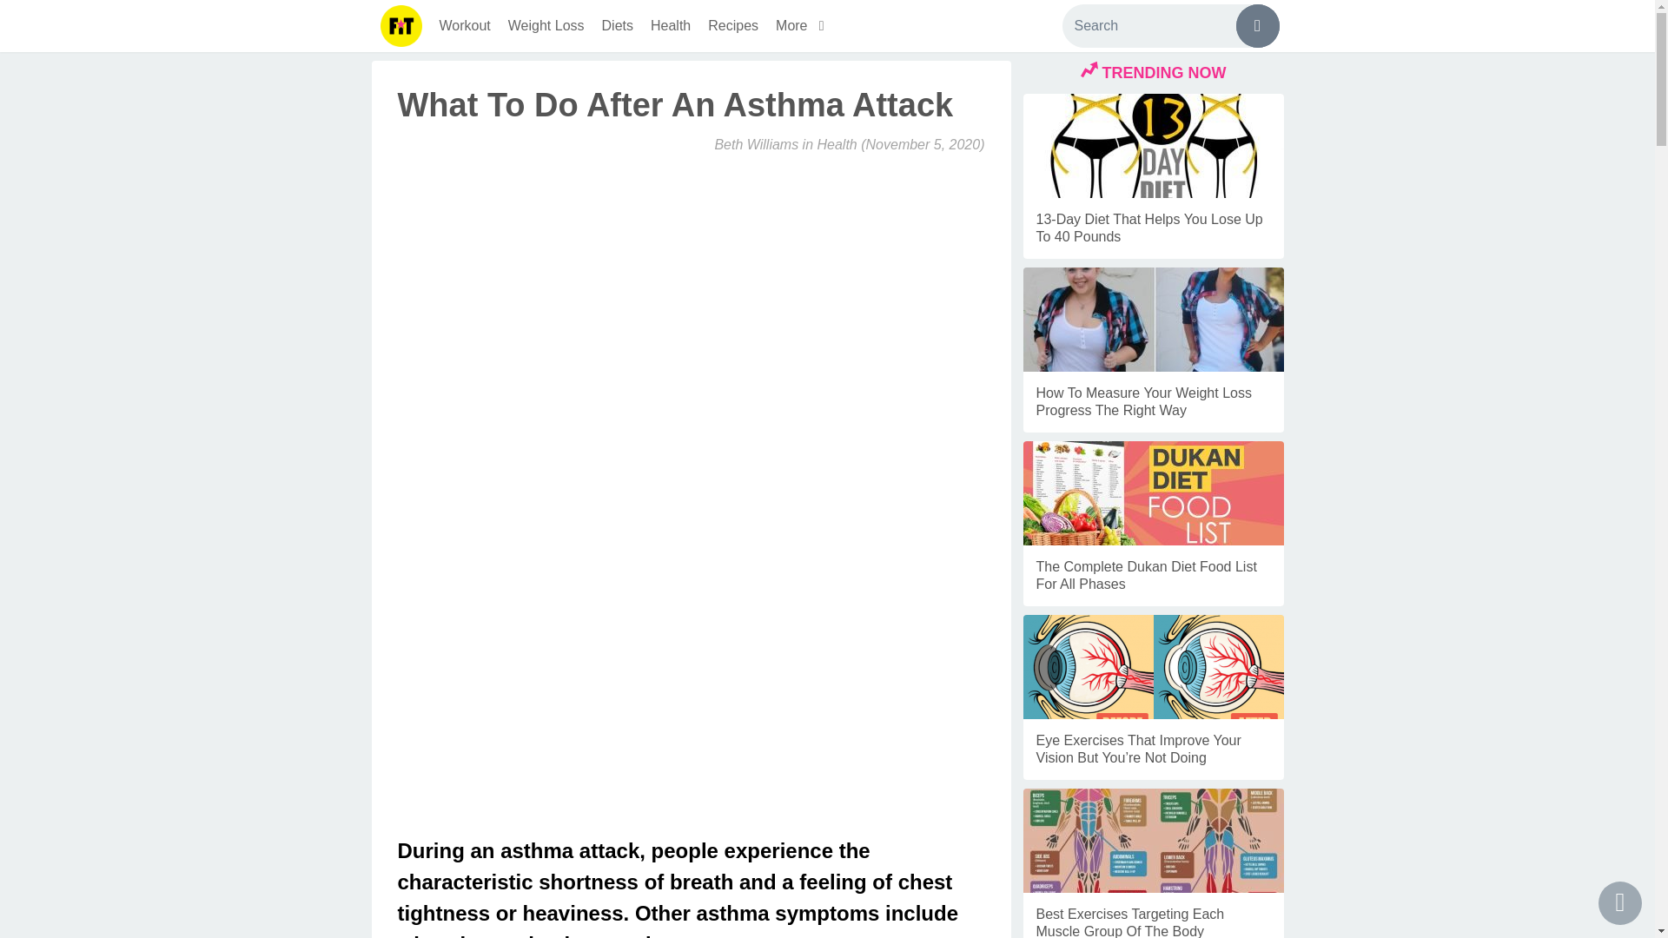 The image size is (1668, 938). What do you see at coordinates (464, 26) in the screenshot?
I see `Workout` at bounding box center [464, 26].